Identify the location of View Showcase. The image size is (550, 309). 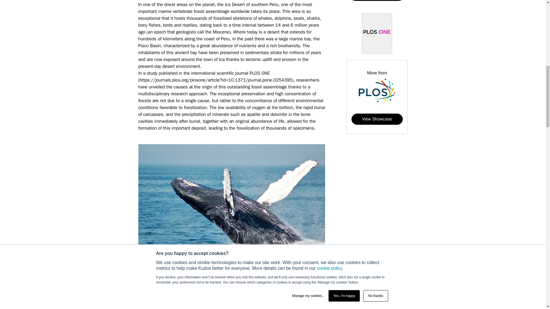
(377, 119).